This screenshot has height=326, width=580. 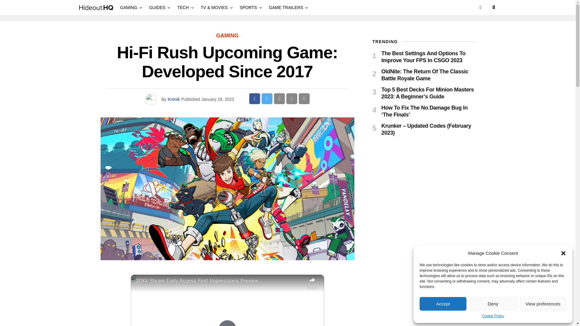 What do you see at coordinates (493, 316) in the screenshot?
I see `Cookie Policy` at bounding box center [493, 316].